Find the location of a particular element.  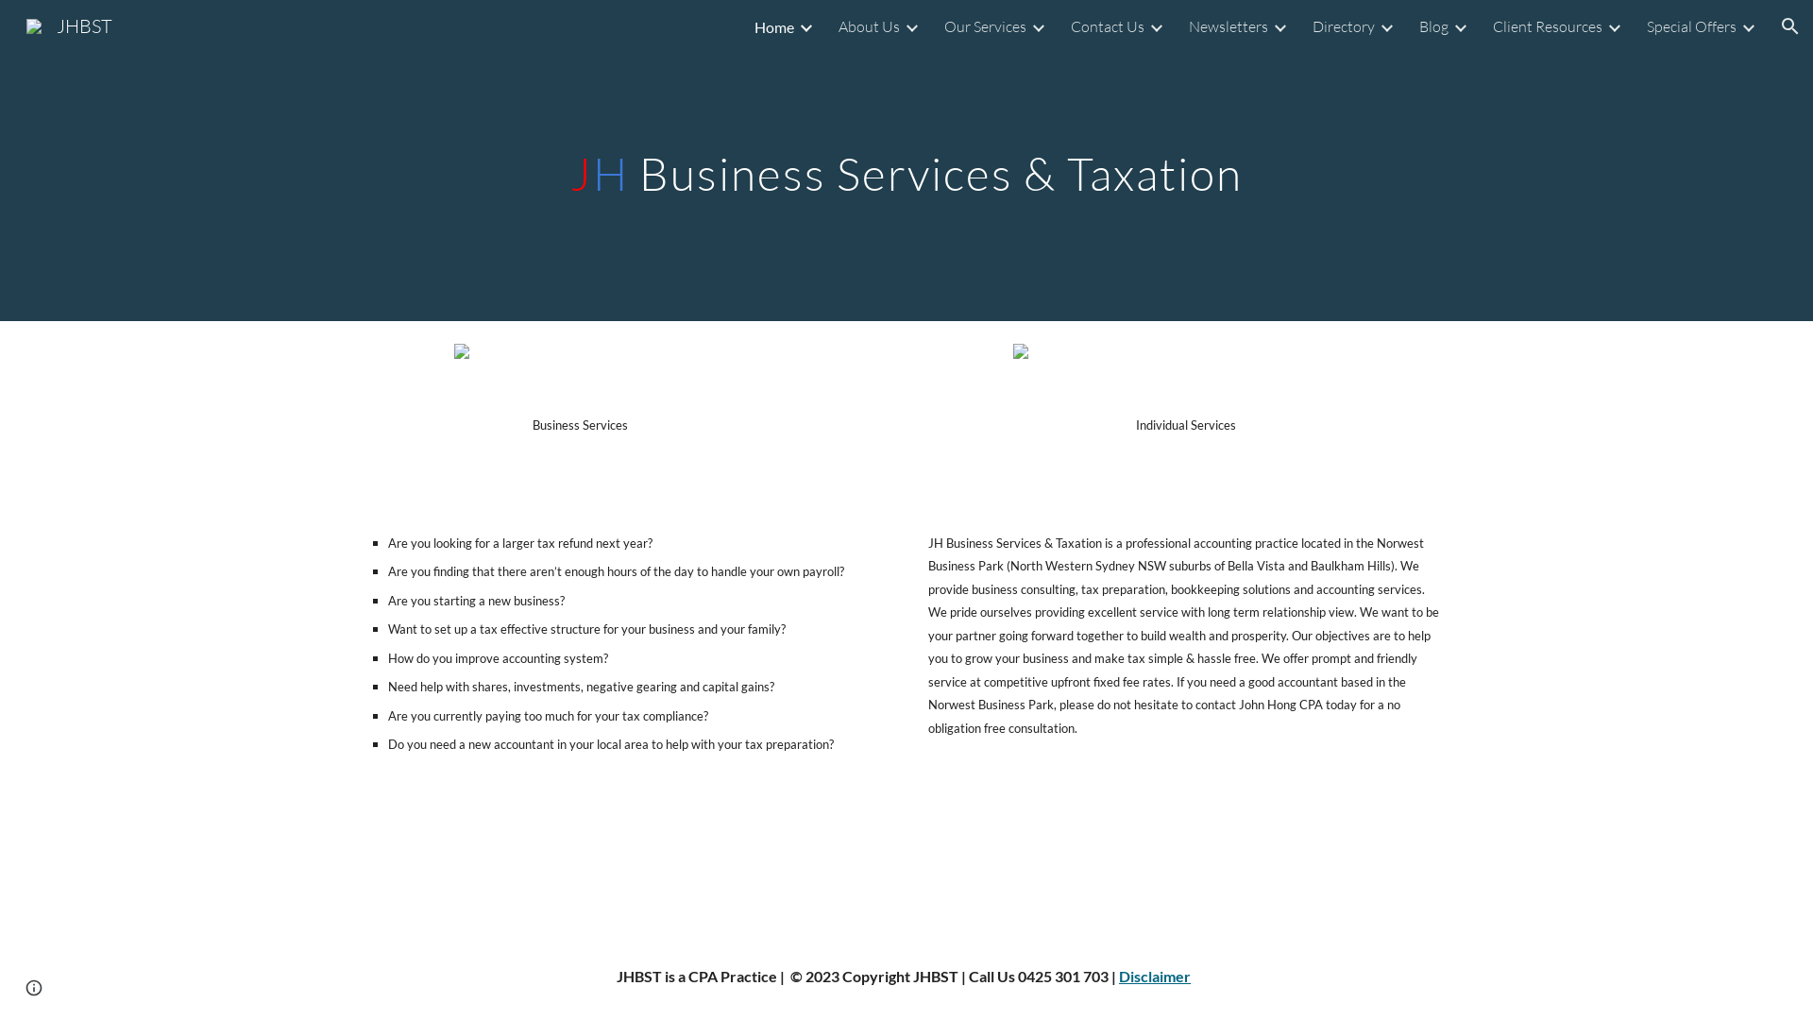

Client Resources is located at coordinates (1548, 26).